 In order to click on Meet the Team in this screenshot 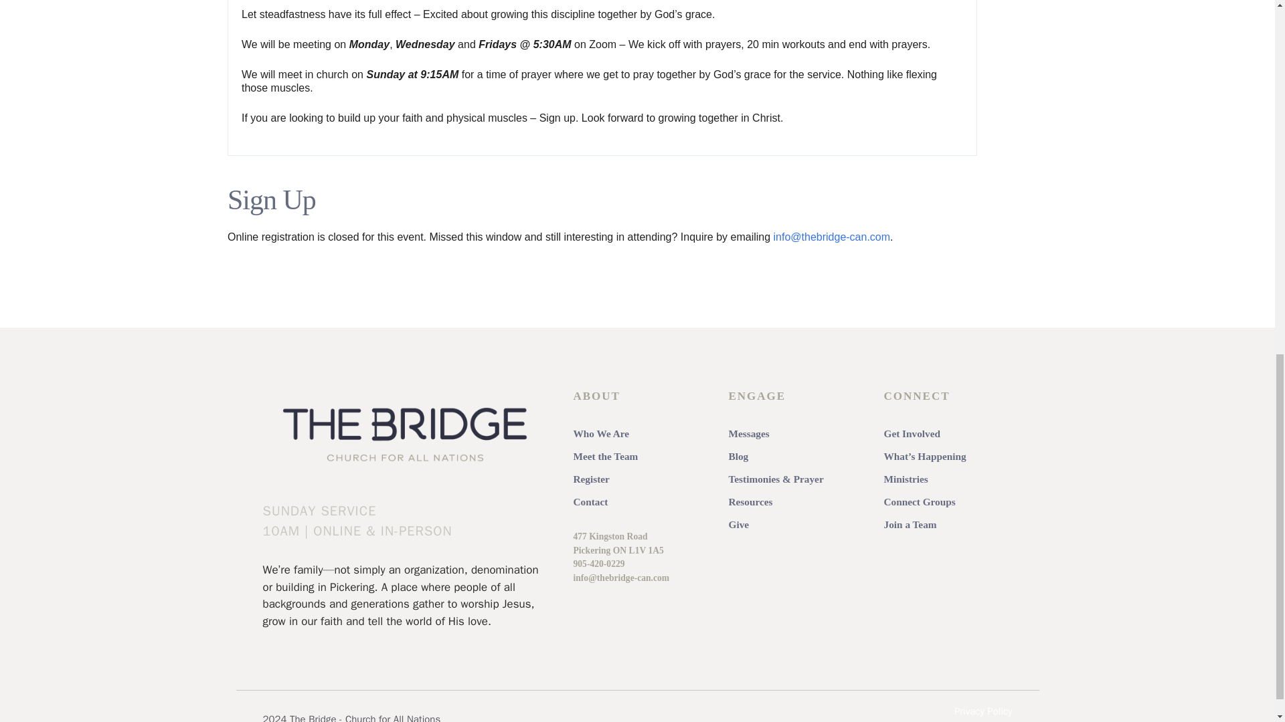, I will do `click(605, 456)`.